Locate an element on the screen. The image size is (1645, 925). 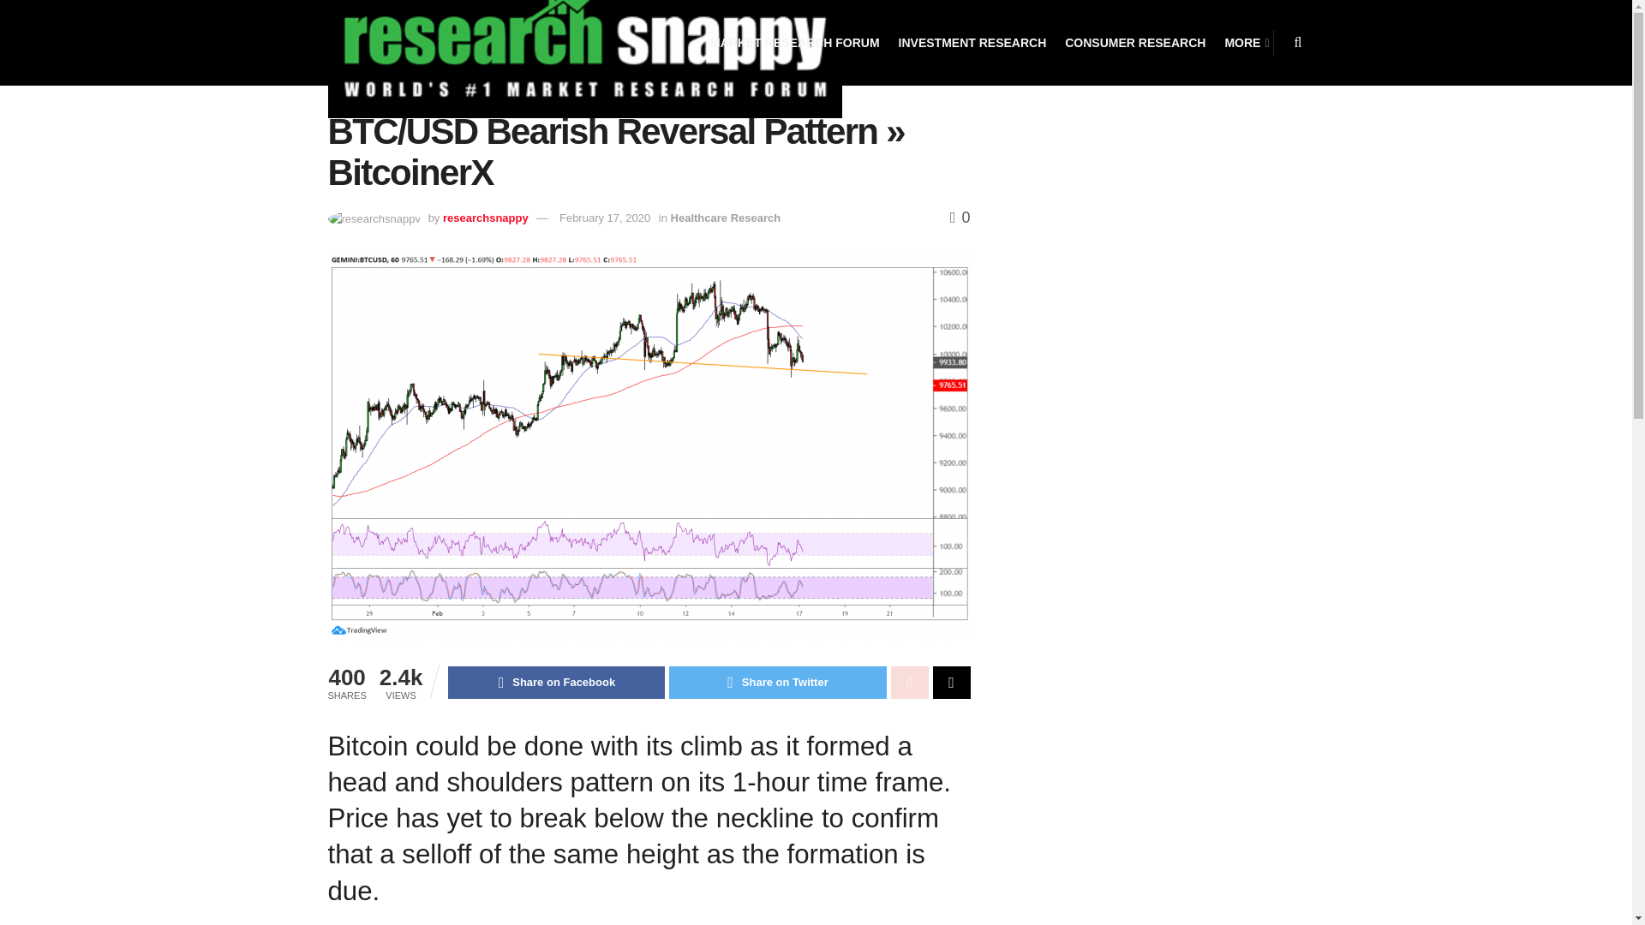
researchsnappy is located at coordinates (485, 218).